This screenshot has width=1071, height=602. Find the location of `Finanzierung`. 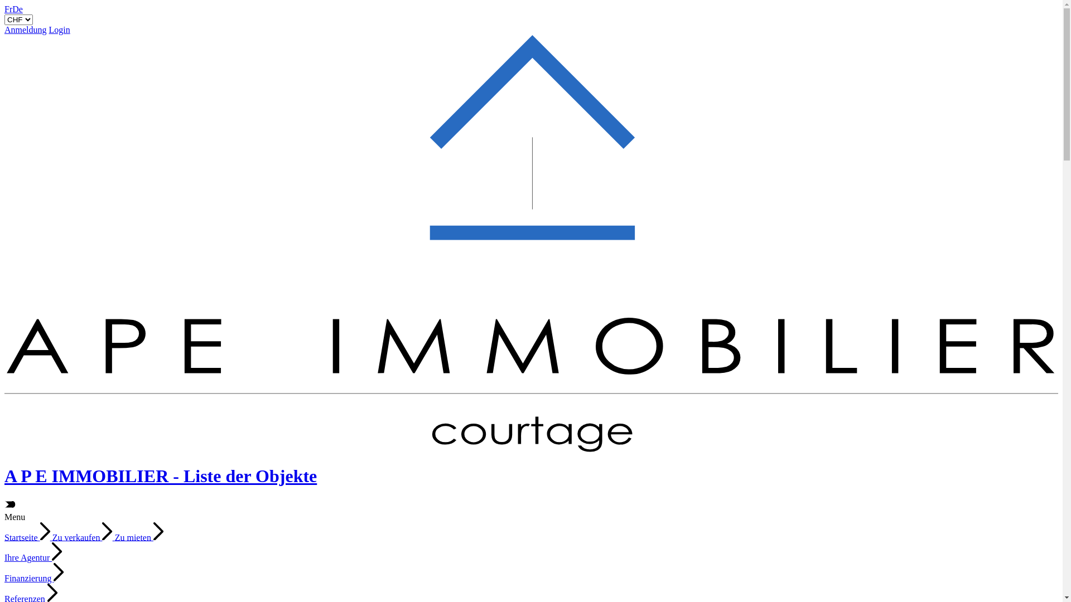

Finanzierung is located at coordinates (35, 579).